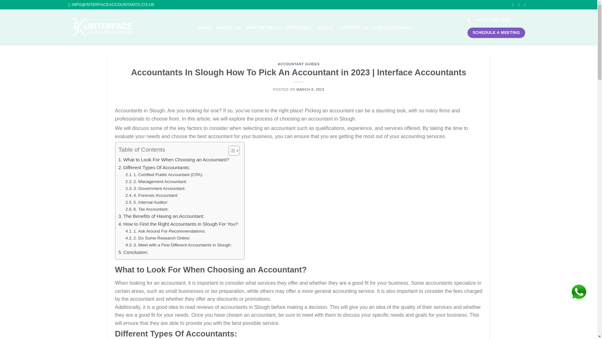  What do you see at coordinates (178, 224) in the screenshot?
I see `How to Find the Right Accountants in Slough For You?` at bounding box center [178, 224].